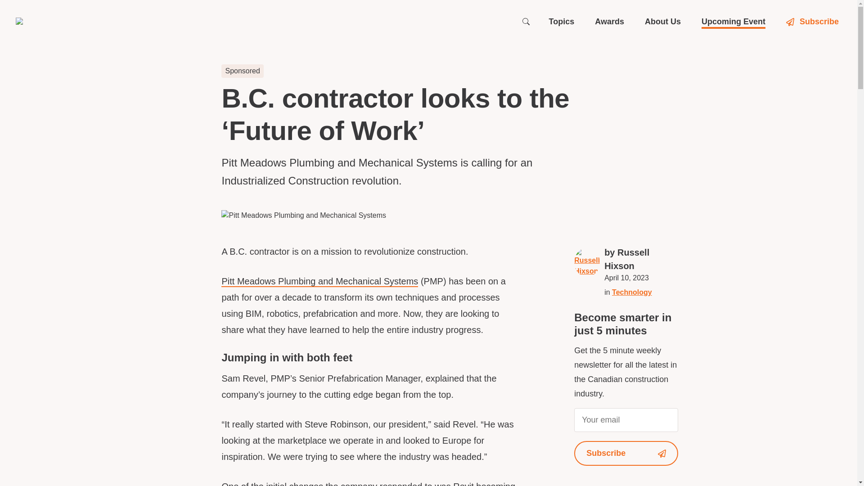  What do you see at coordinates (814, 22) in the screenshot?
I see `Subscribe` at bounding box center [814, 22].